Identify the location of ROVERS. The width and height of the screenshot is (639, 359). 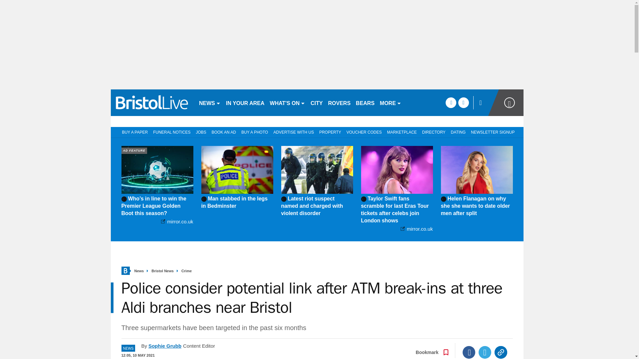
(339, 102).